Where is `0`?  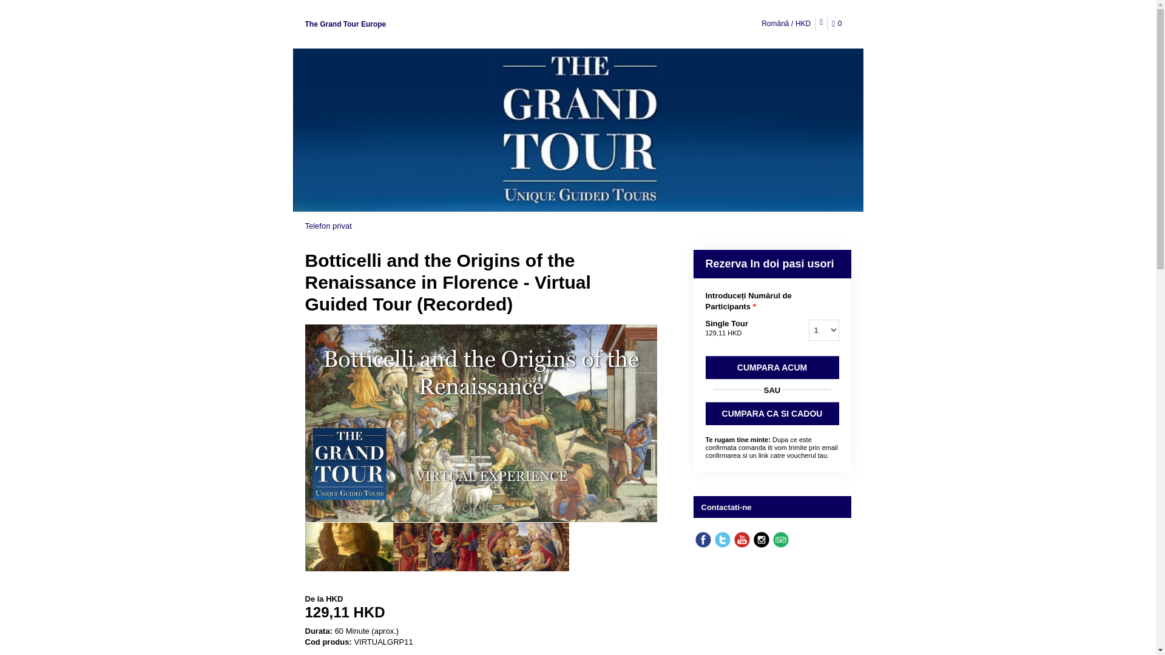
0 is located at coordinates (839, 24).